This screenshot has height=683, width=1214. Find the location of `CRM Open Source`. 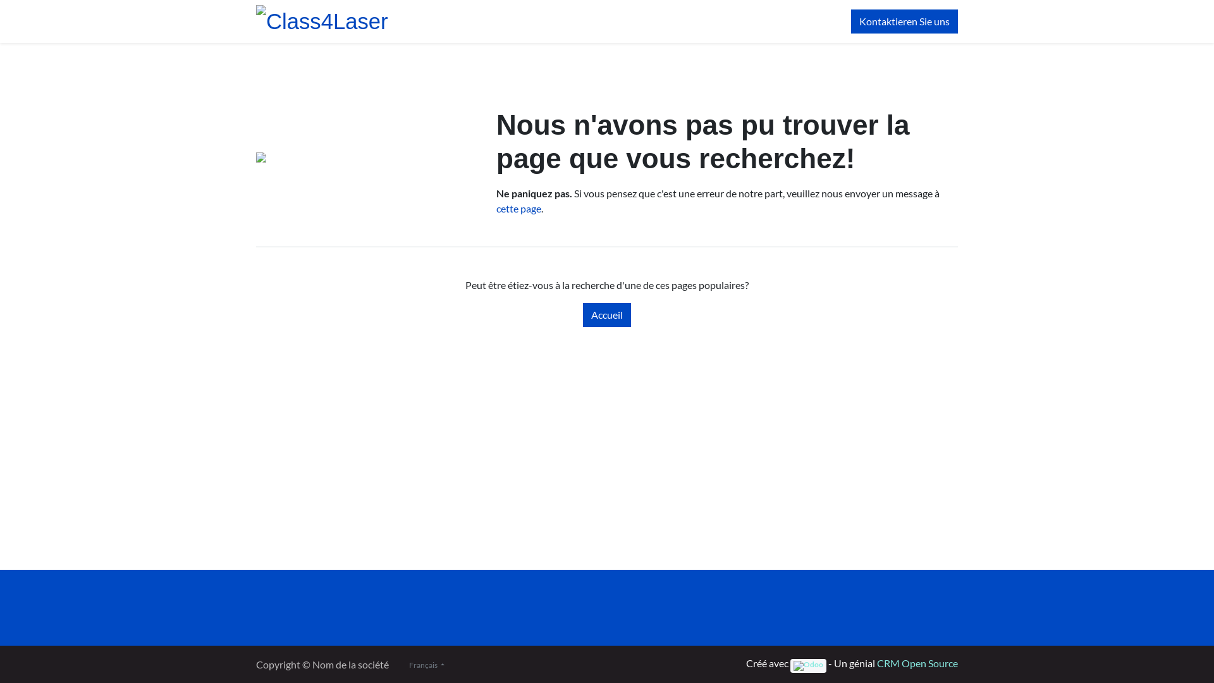

CRM Open Source is located at coordinates (917, 663).